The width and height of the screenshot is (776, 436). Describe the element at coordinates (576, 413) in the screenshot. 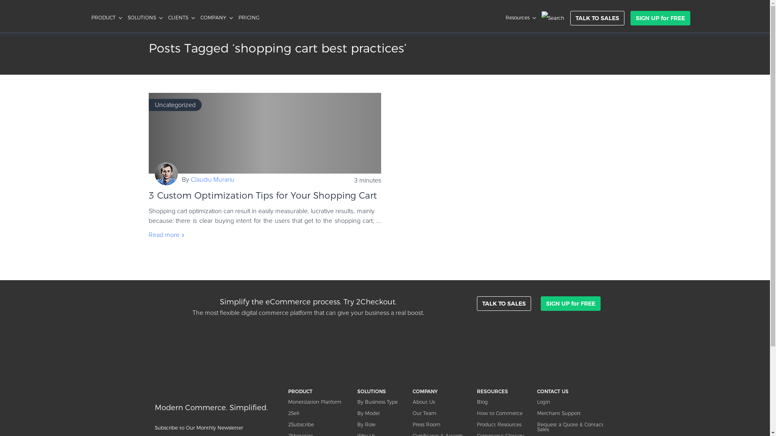

I see `Merchant Support` at that location.